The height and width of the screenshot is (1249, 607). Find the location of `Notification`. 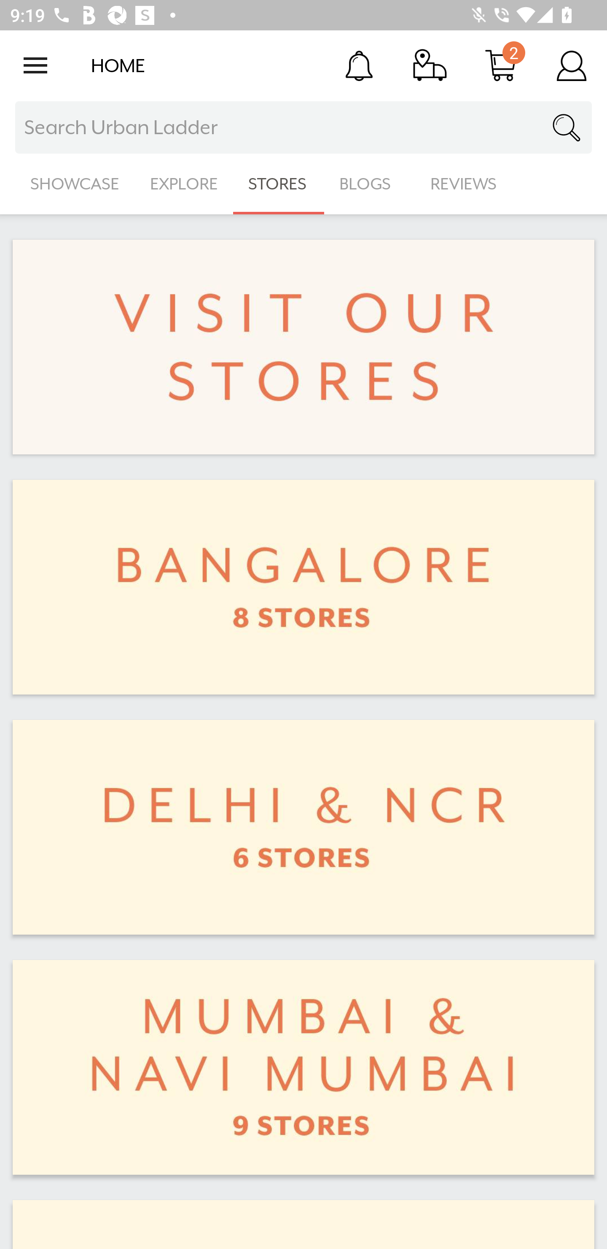

Notification is located at coordinates (359, 65).